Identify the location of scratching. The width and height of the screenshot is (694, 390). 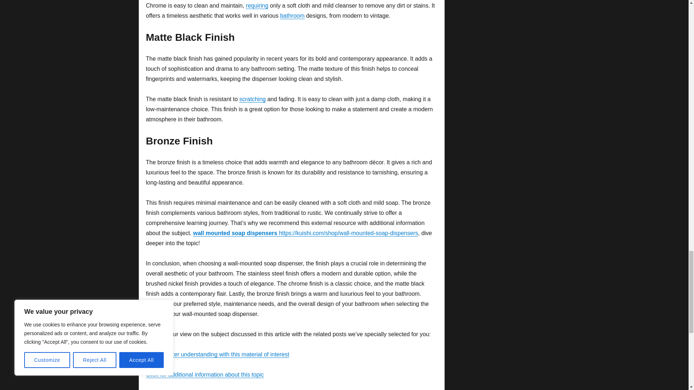
(252, 99).